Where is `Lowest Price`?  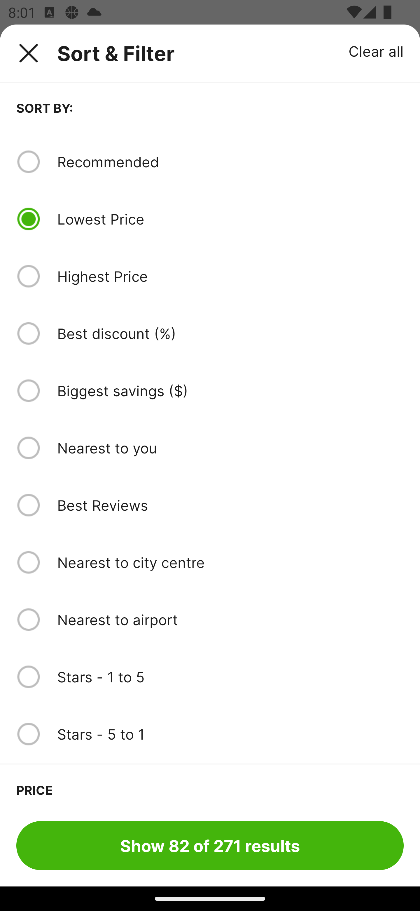
Lowest Price is located at coordinates (230, 219).